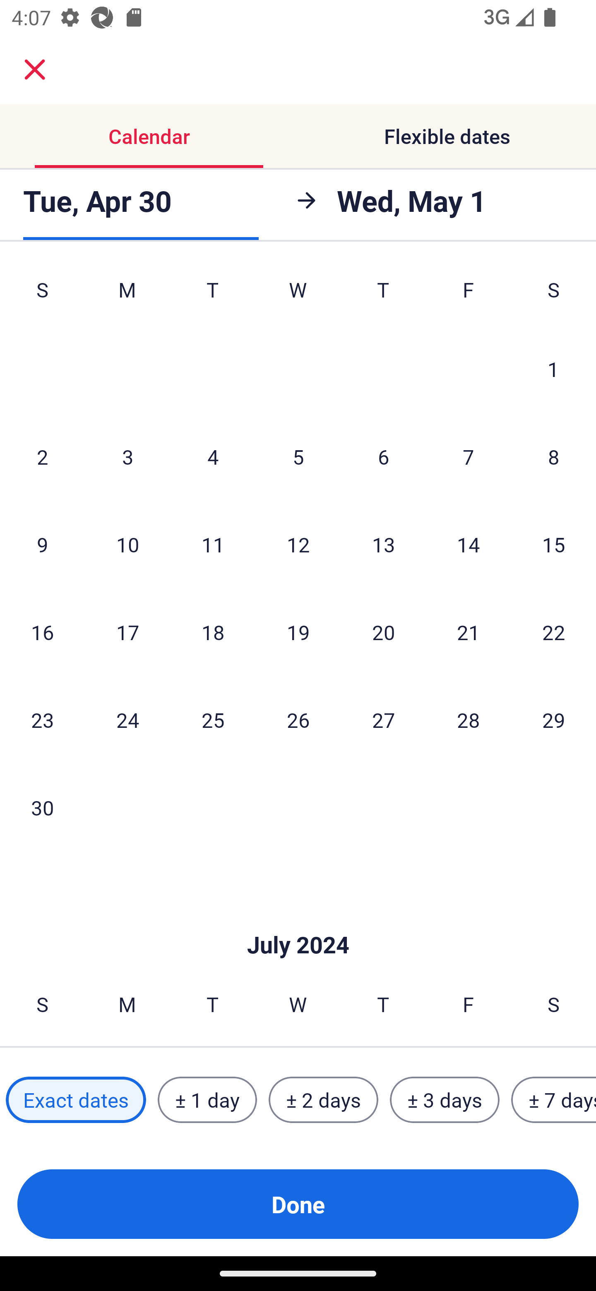 This screenshot has width=596, height=1291. Describe the element at coordinates (553, 369) in the screenshot. I see `1 Saturday, June 1, 2024` at that location.